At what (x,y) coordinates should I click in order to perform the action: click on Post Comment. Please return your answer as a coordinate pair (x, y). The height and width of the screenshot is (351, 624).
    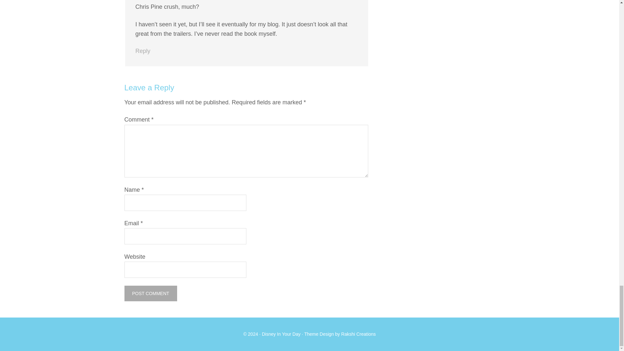
    Looking at the image, I should click on (150, 293).